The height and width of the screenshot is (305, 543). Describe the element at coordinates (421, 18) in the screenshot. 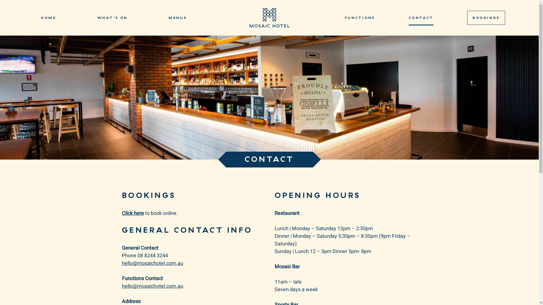

I see `CONTACT` at that location.